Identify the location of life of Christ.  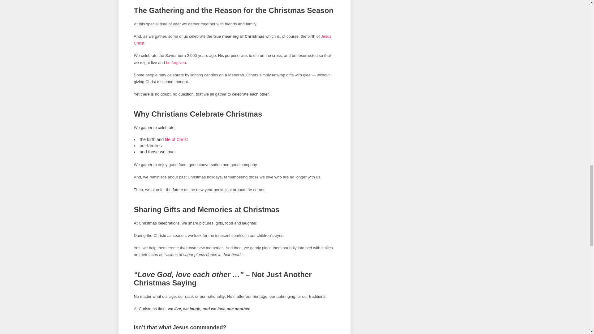
(176, 139).